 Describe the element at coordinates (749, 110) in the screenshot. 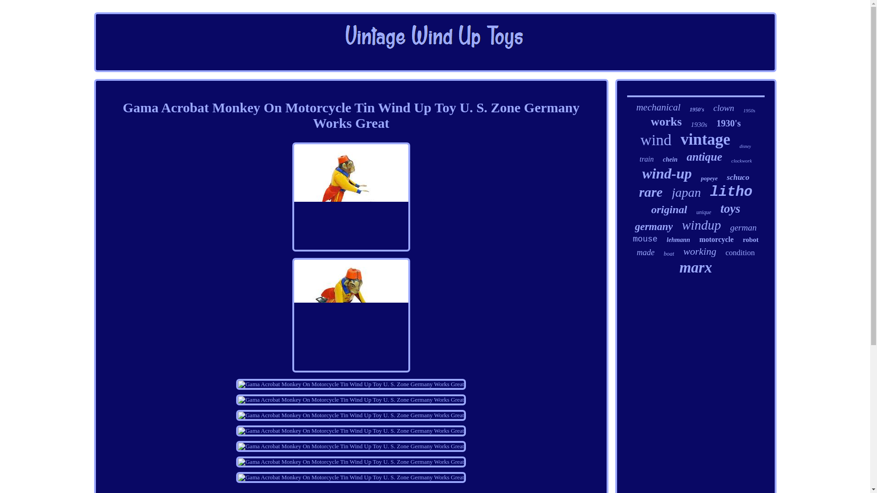

I see `1950s` at that location.